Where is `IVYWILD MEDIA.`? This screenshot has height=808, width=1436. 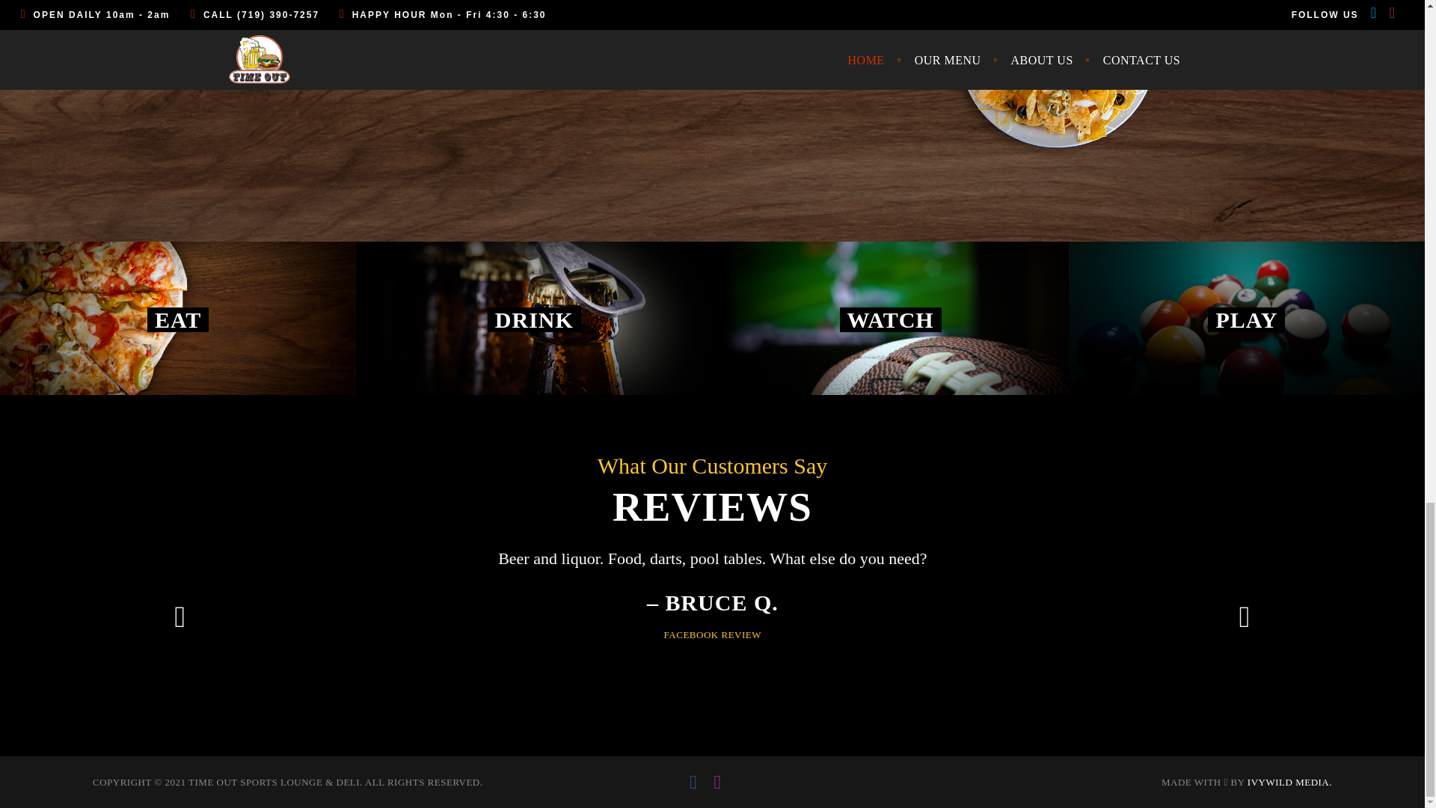
IVYWILD MEDIA. is located at coordinates (1289, 782).